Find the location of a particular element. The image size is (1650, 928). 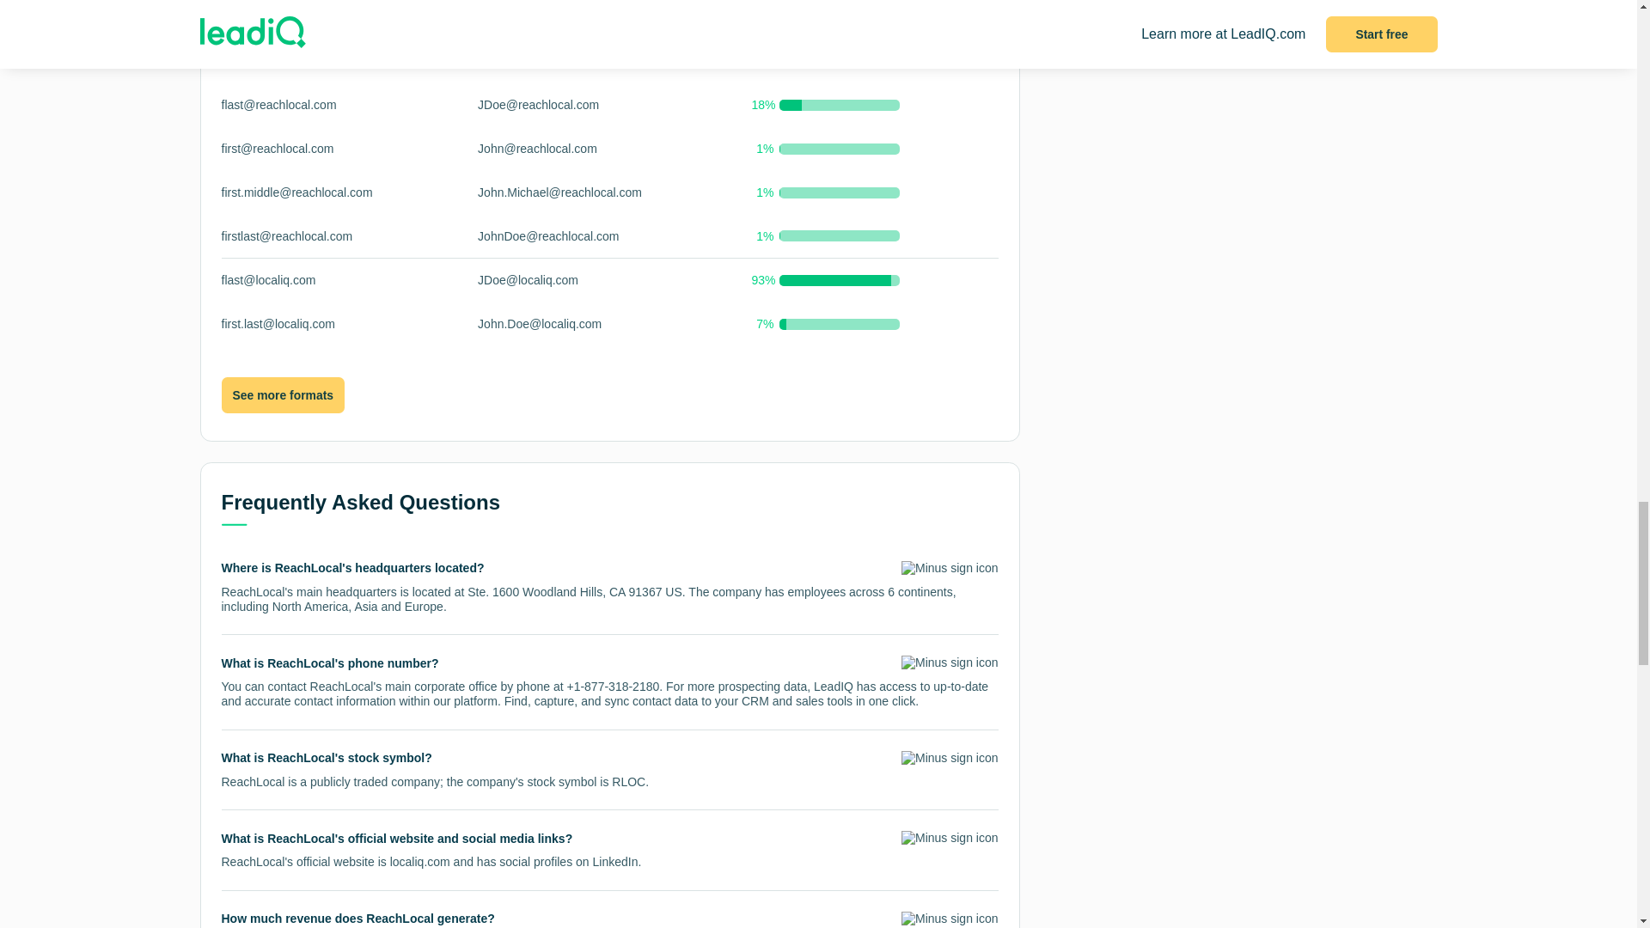

See more formats is located at coordinates (283, 395).